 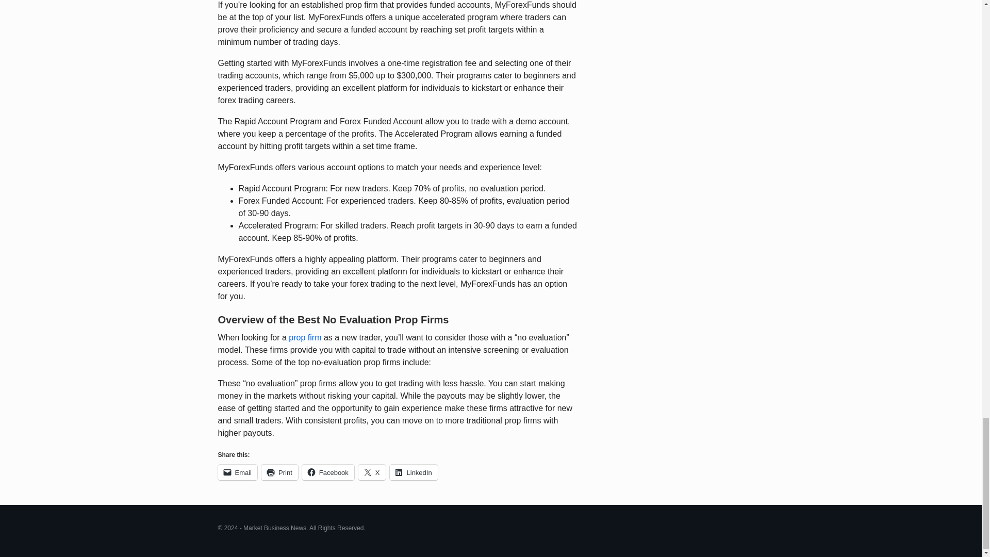 What do you see at coordinates (372, 472) in the screenshot?
I see `X` at bounding box center [372, 472].